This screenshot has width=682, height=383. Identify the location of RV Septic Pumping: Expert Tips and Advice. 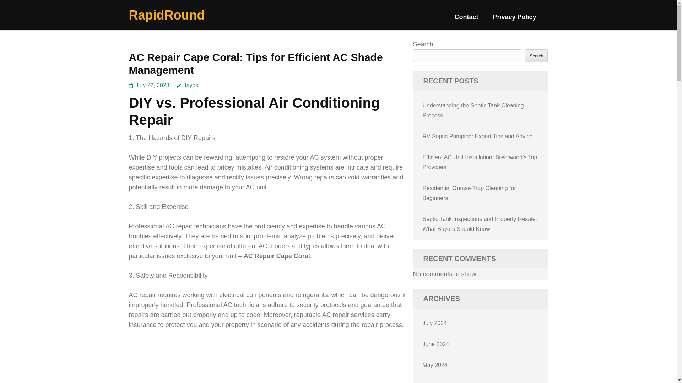
(477, 136).